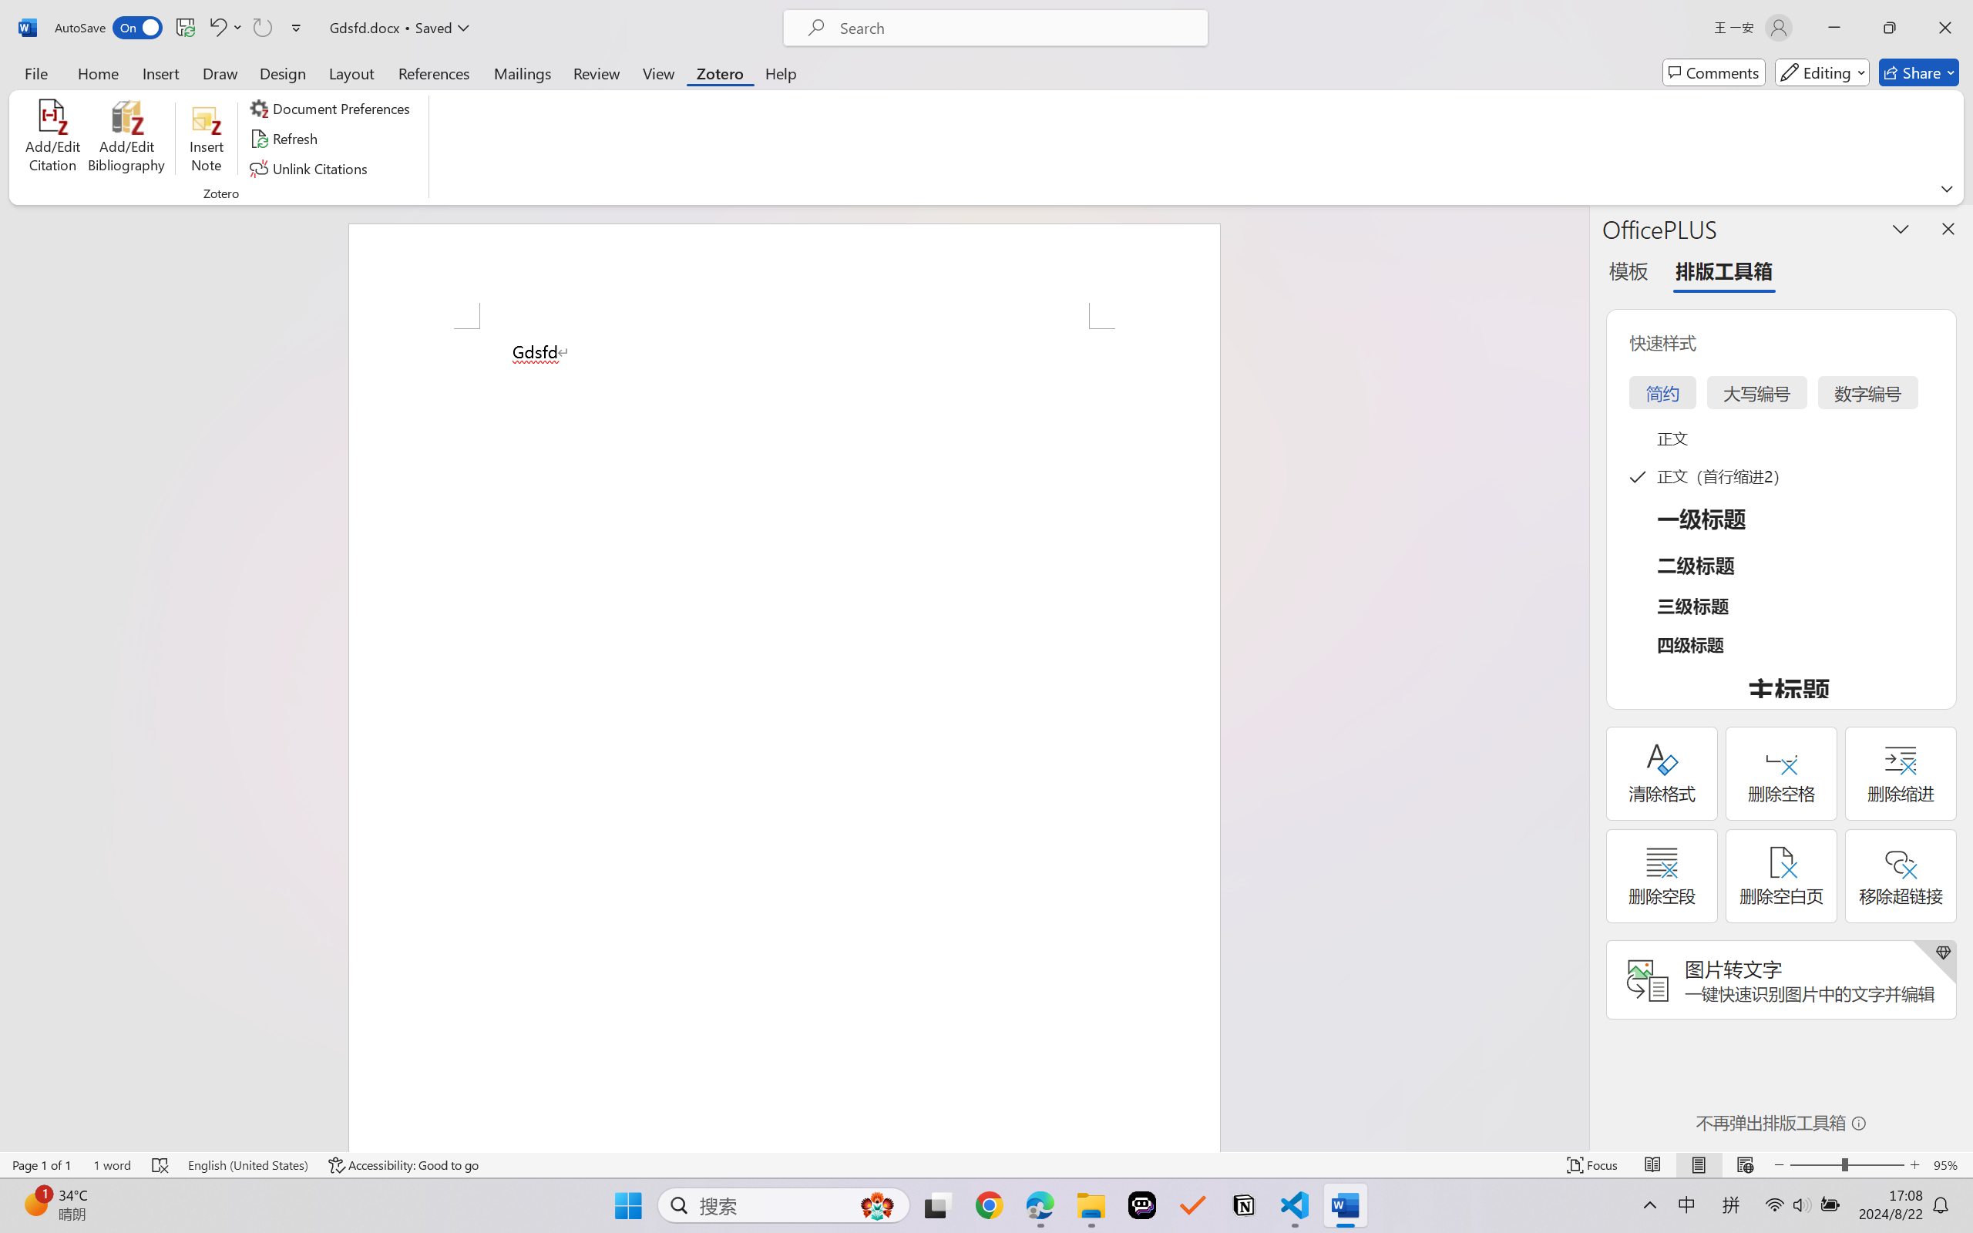 Image resolution: width=1973 pixels, height=1233 pixels. Describe the element at coordinates (217, 28) in the screenshot. I see `Undo <ApplyStyleToDoc>b__0` at that location.